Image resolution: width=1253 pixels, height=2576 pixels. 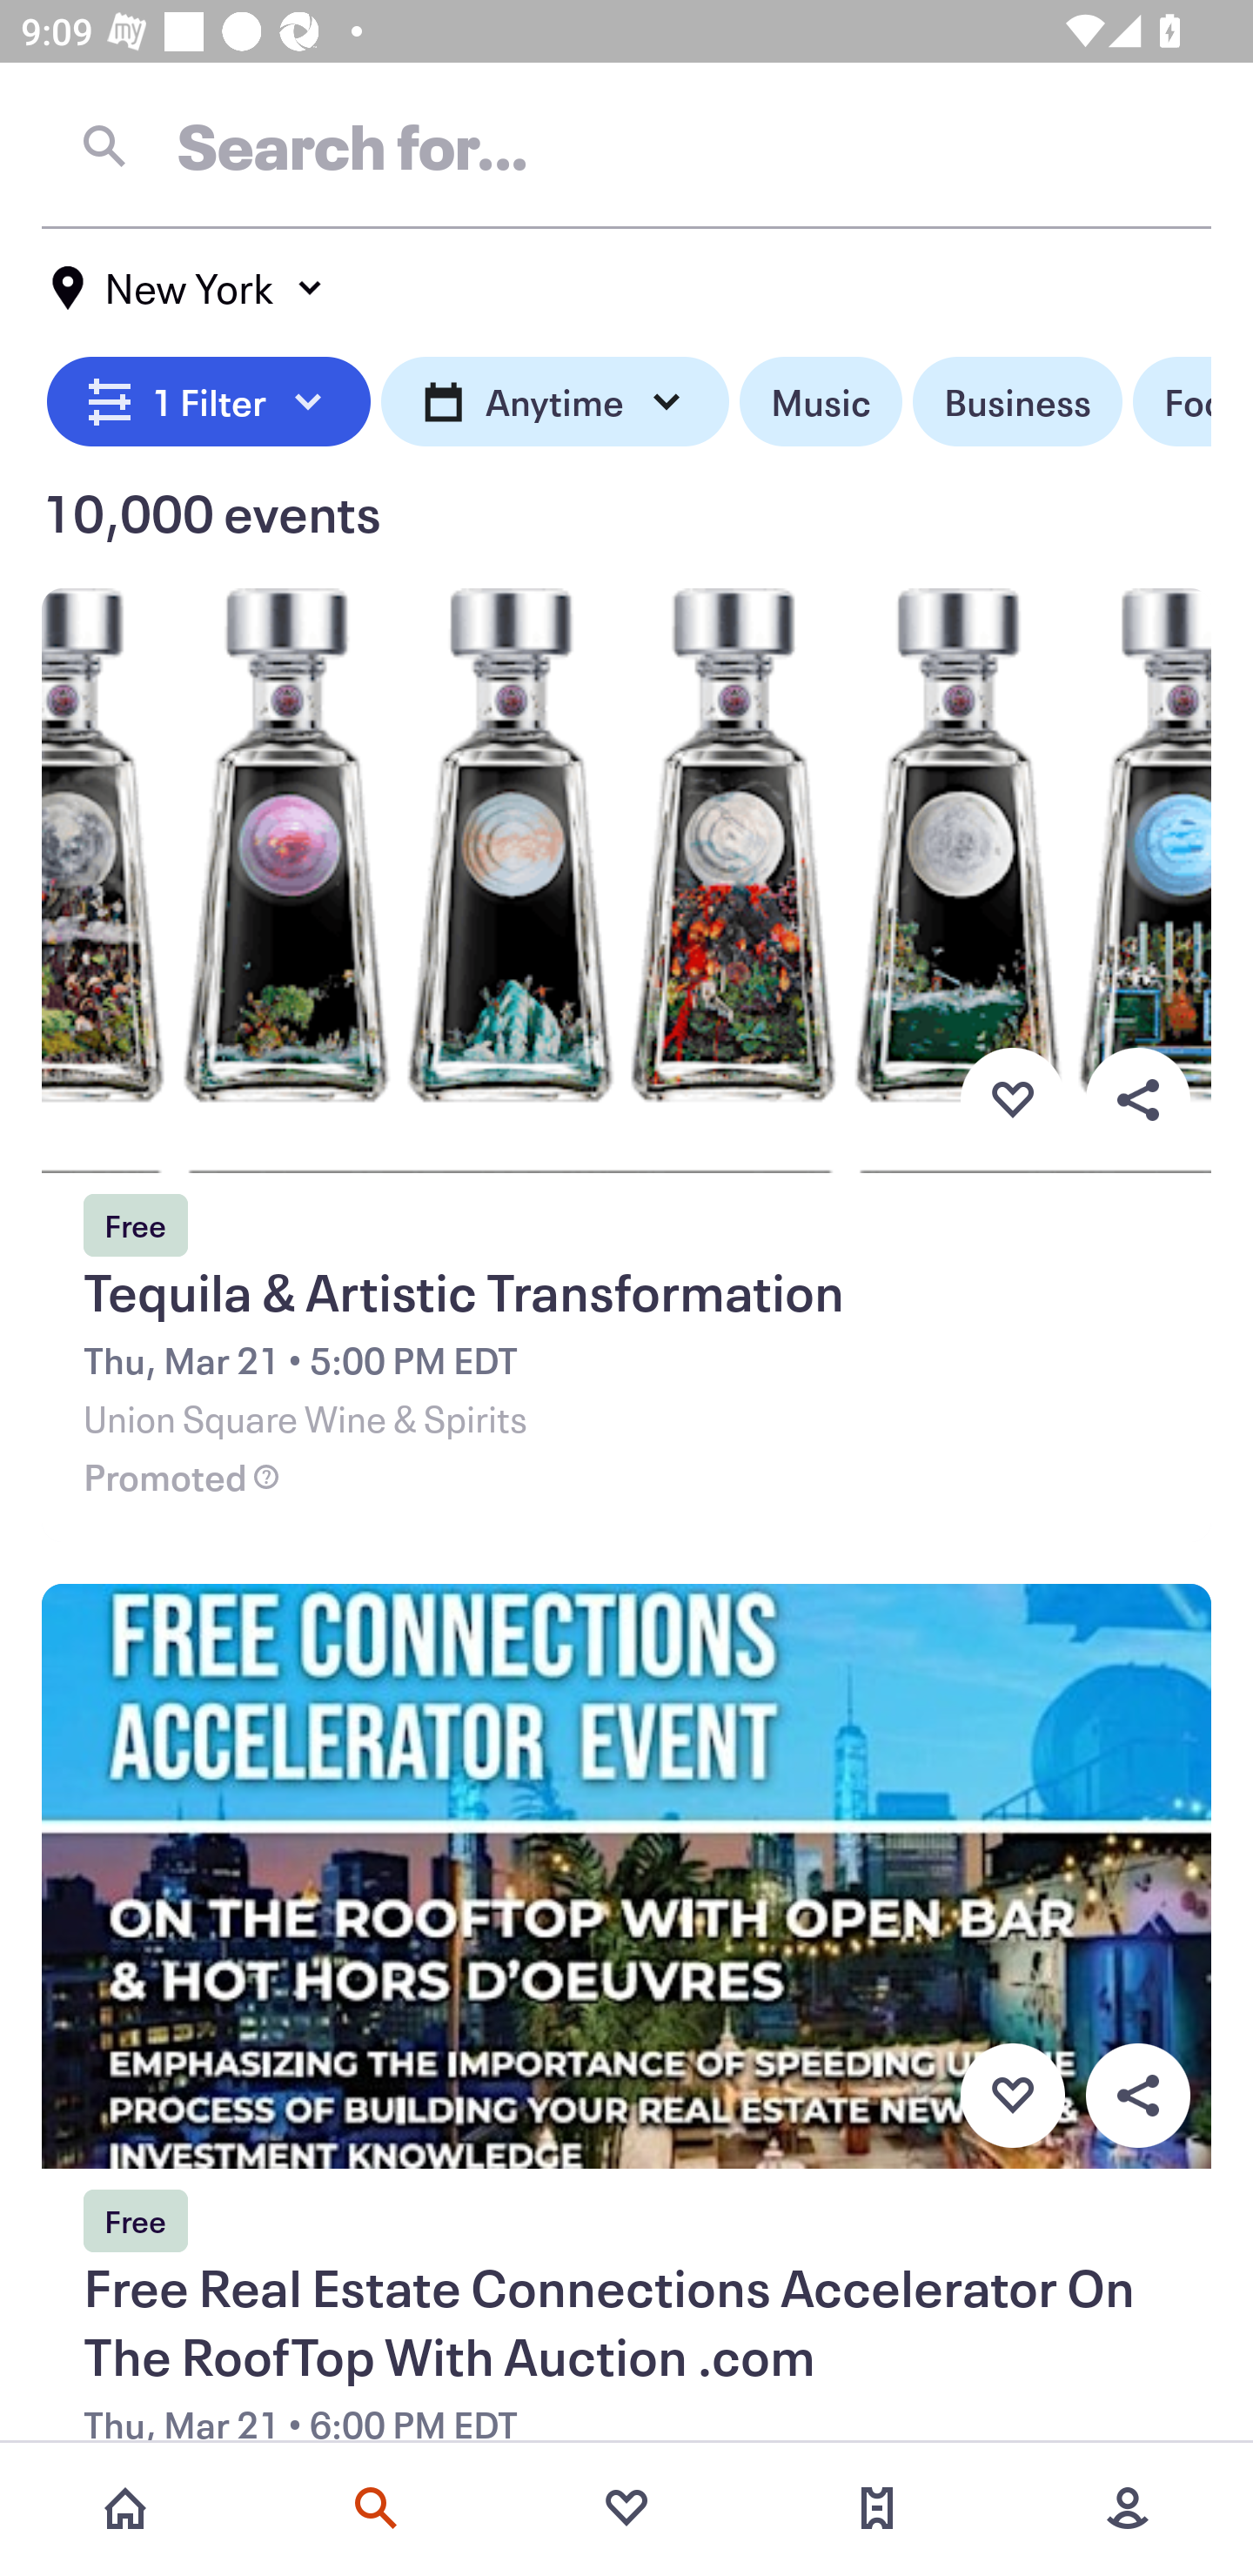 What do you see at coordinates (125, 2508) in the screenshot?
I see `Home` at bounding box center [125, 2508].